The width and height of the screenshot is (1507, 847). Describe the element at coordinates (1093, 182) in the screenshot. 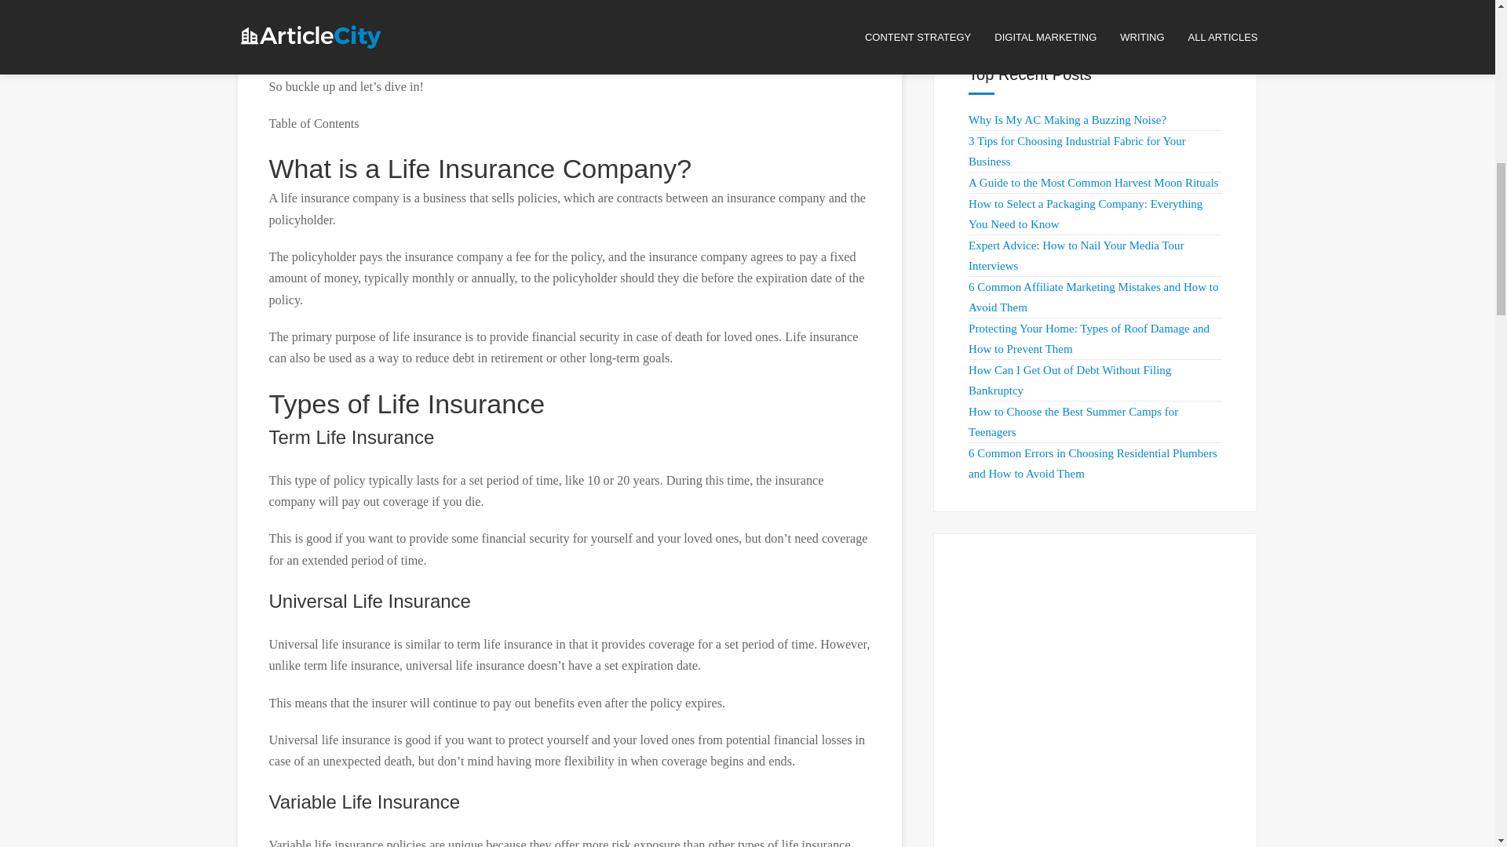

I see `A Guide to the Most Common Harvest Moon Rituals` at that location.